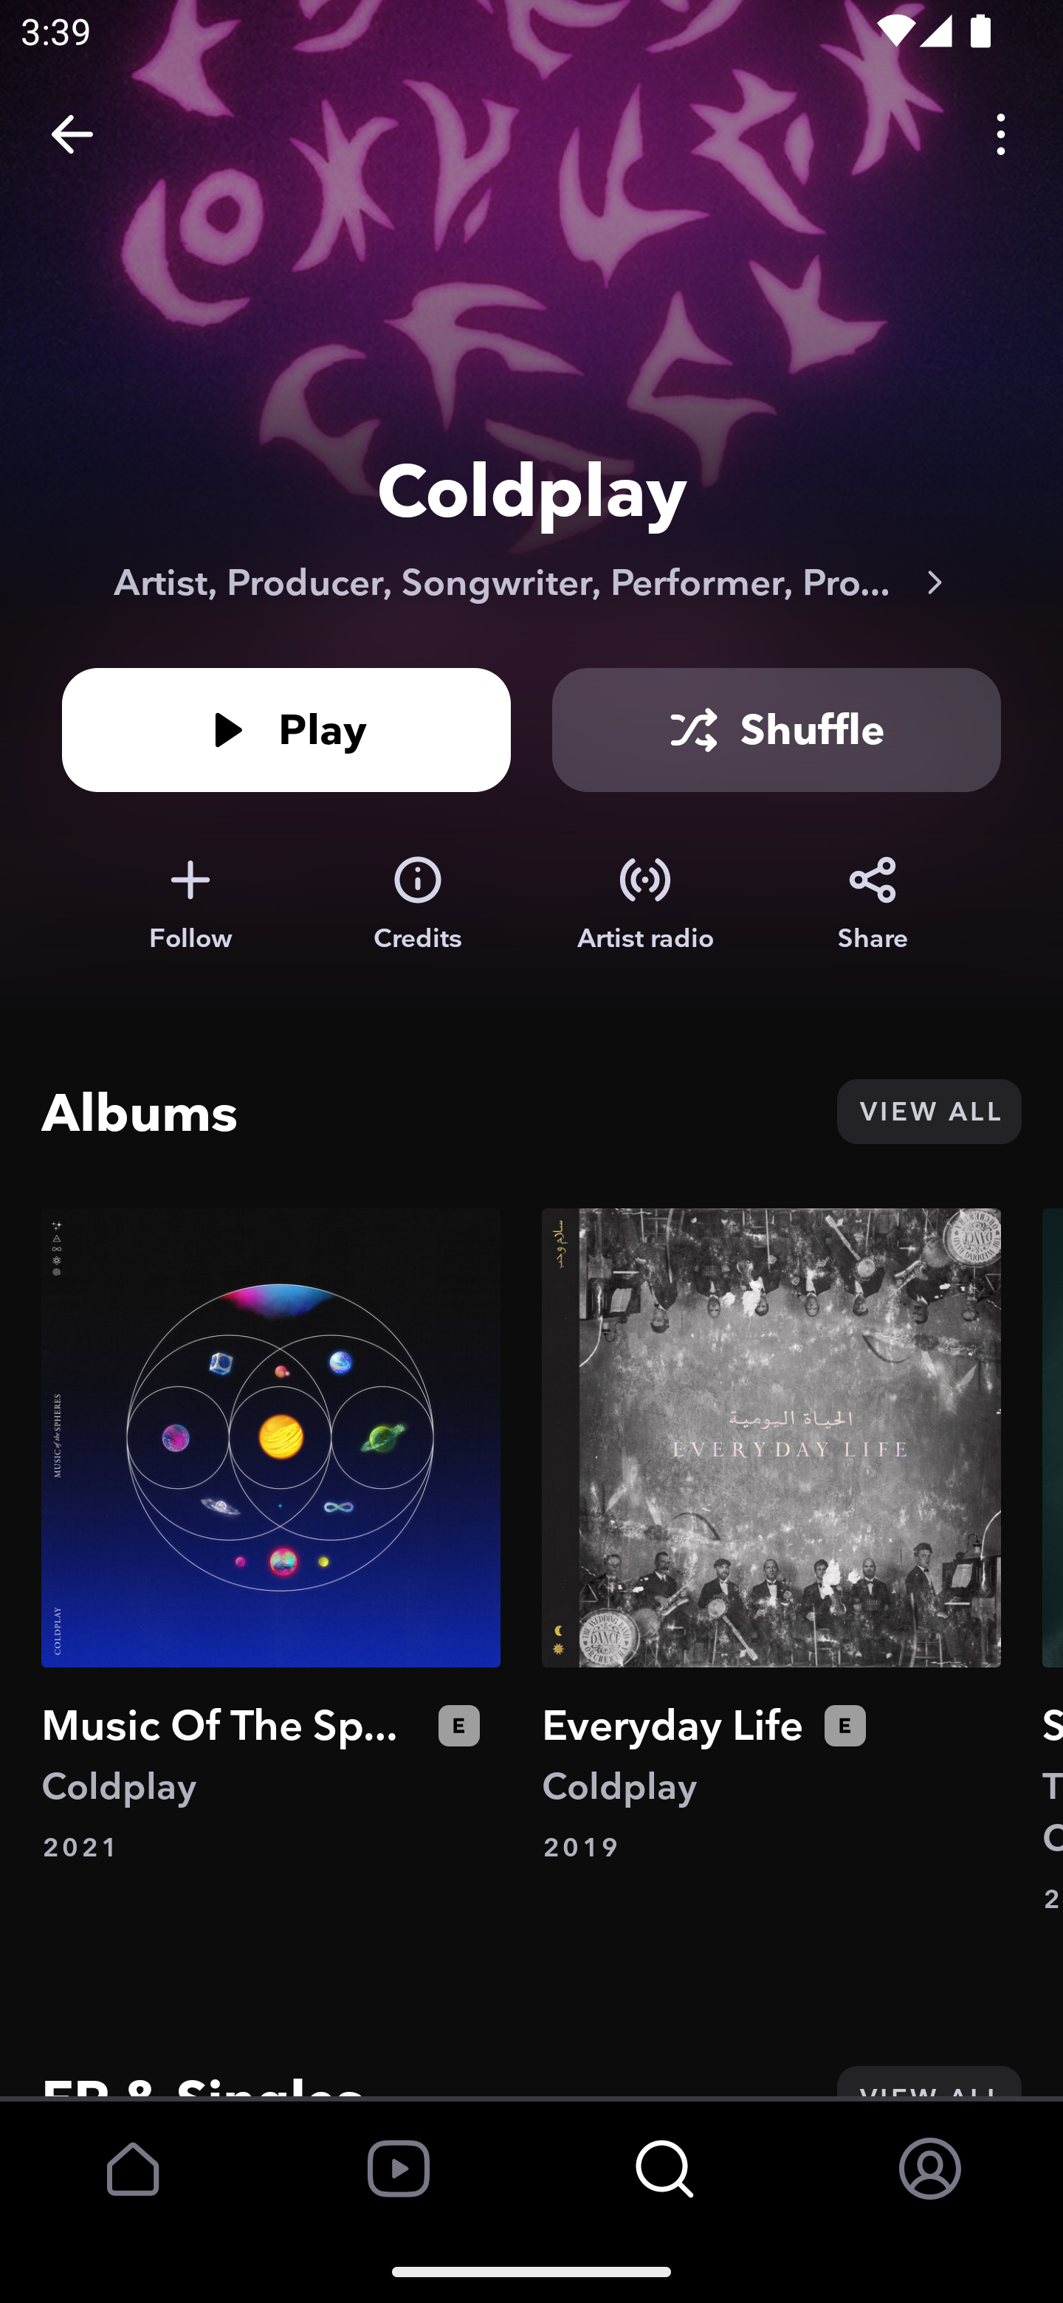 The height and width of the screenshot is (2303, 1063). I want to click on Share, so click(873, 903).